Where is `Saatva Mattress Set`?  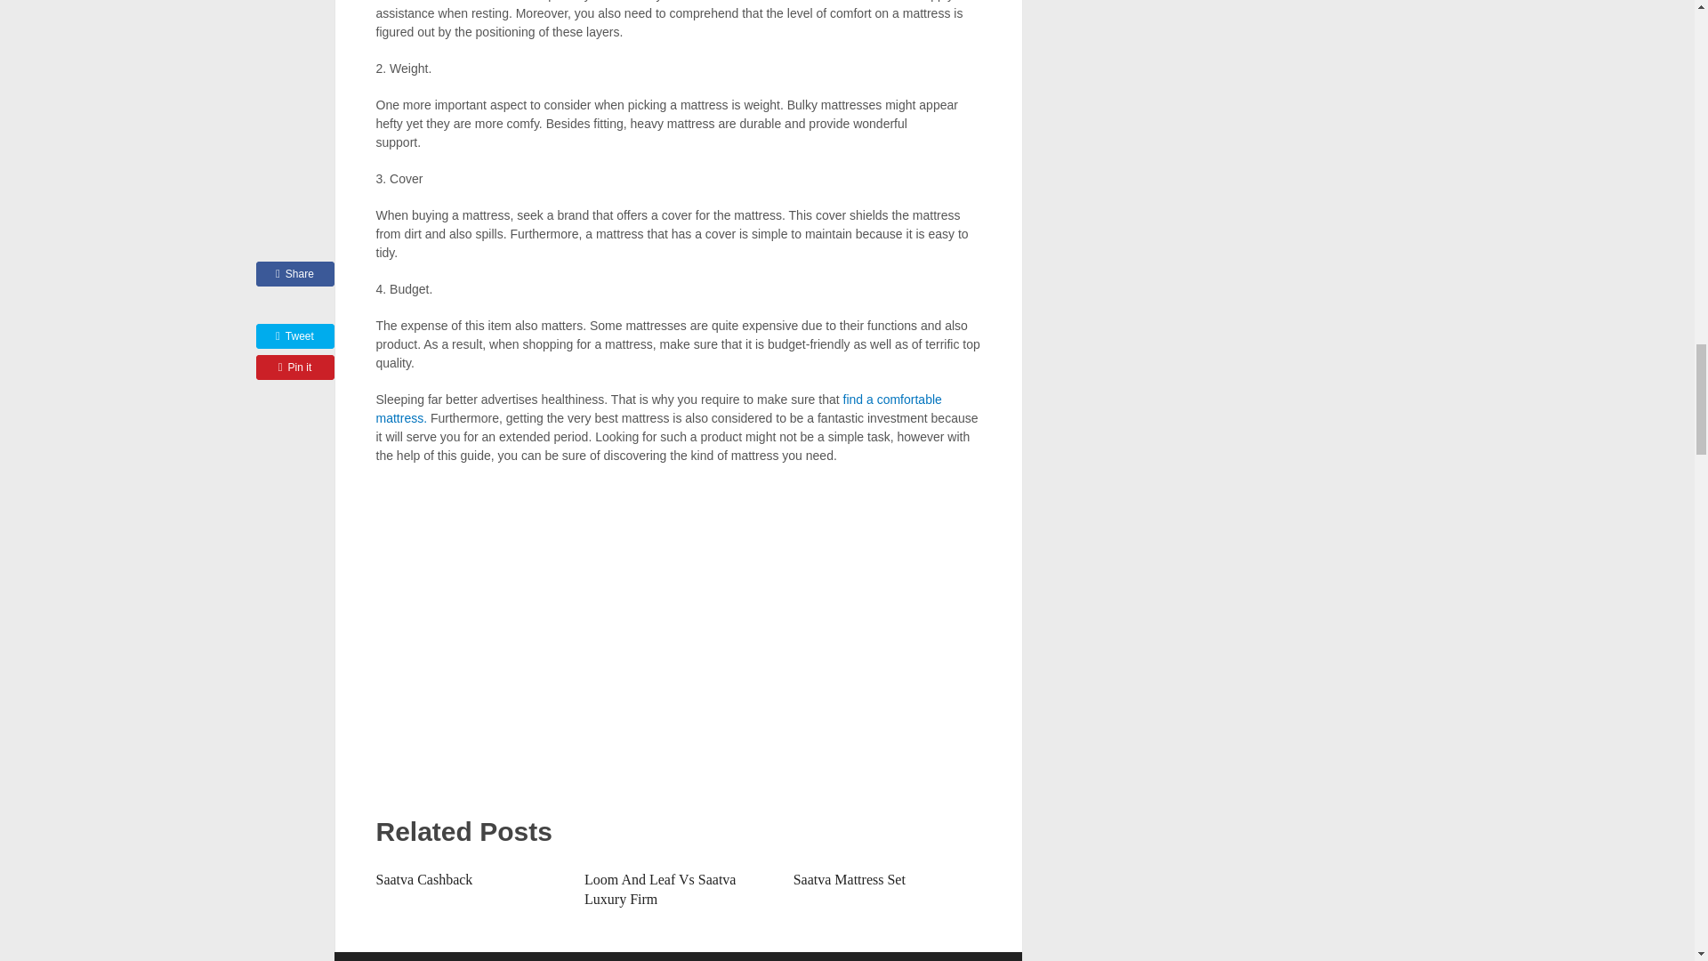
Saatva Mattress Set is located at coordinates (849, 879).